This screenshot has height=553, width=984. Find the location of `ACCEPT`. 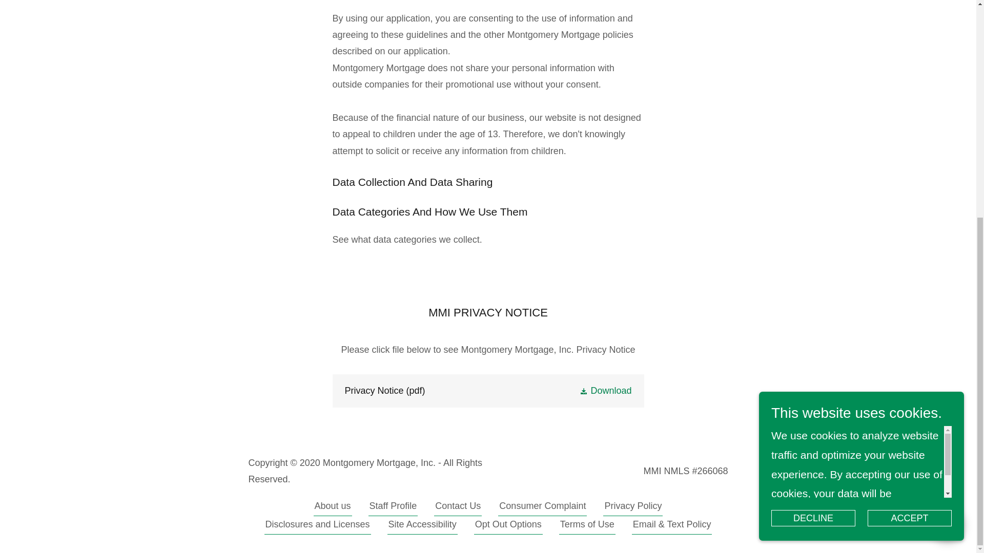

ACCEPT is located at coordinates (909, 164).